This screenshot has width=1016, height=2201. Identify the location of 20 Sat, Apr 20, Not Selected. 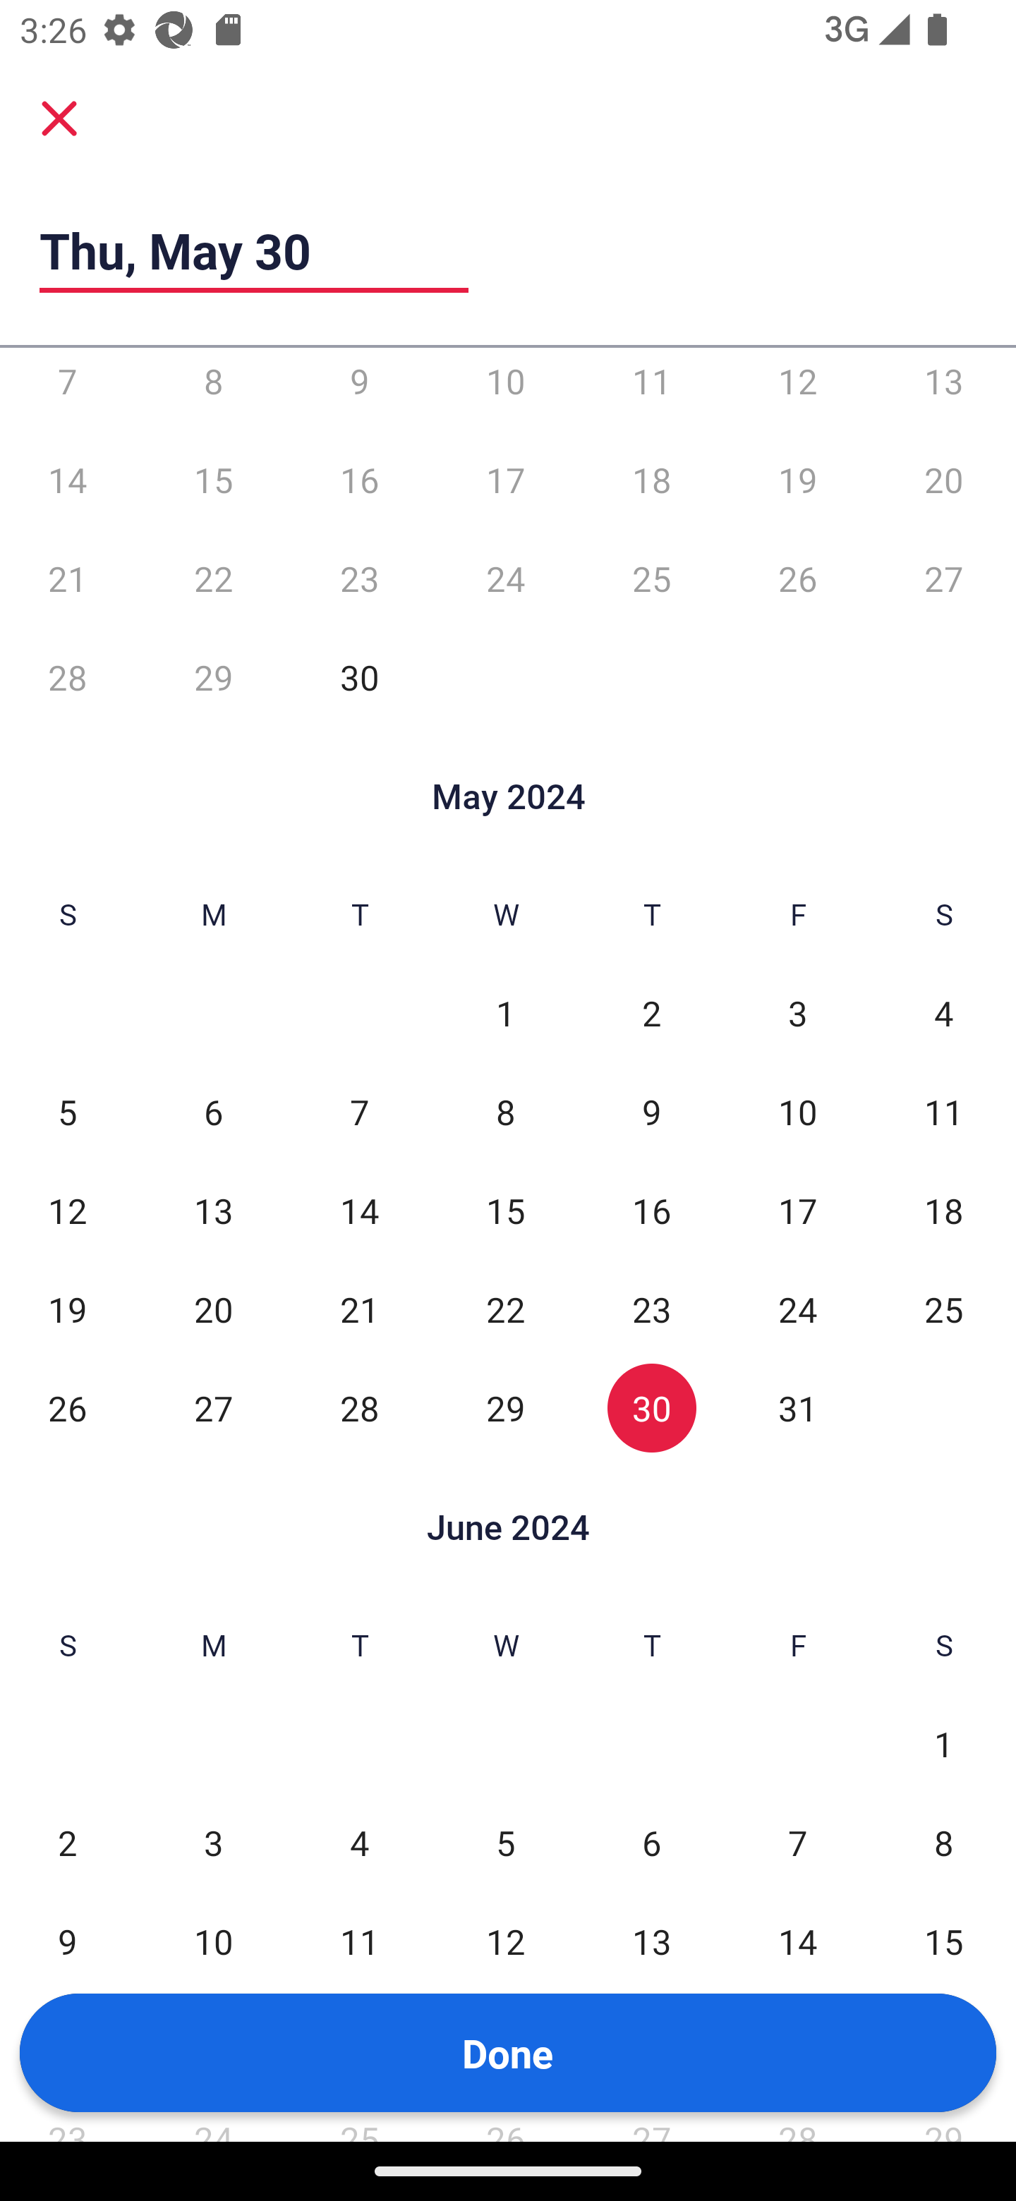
(944, 480).